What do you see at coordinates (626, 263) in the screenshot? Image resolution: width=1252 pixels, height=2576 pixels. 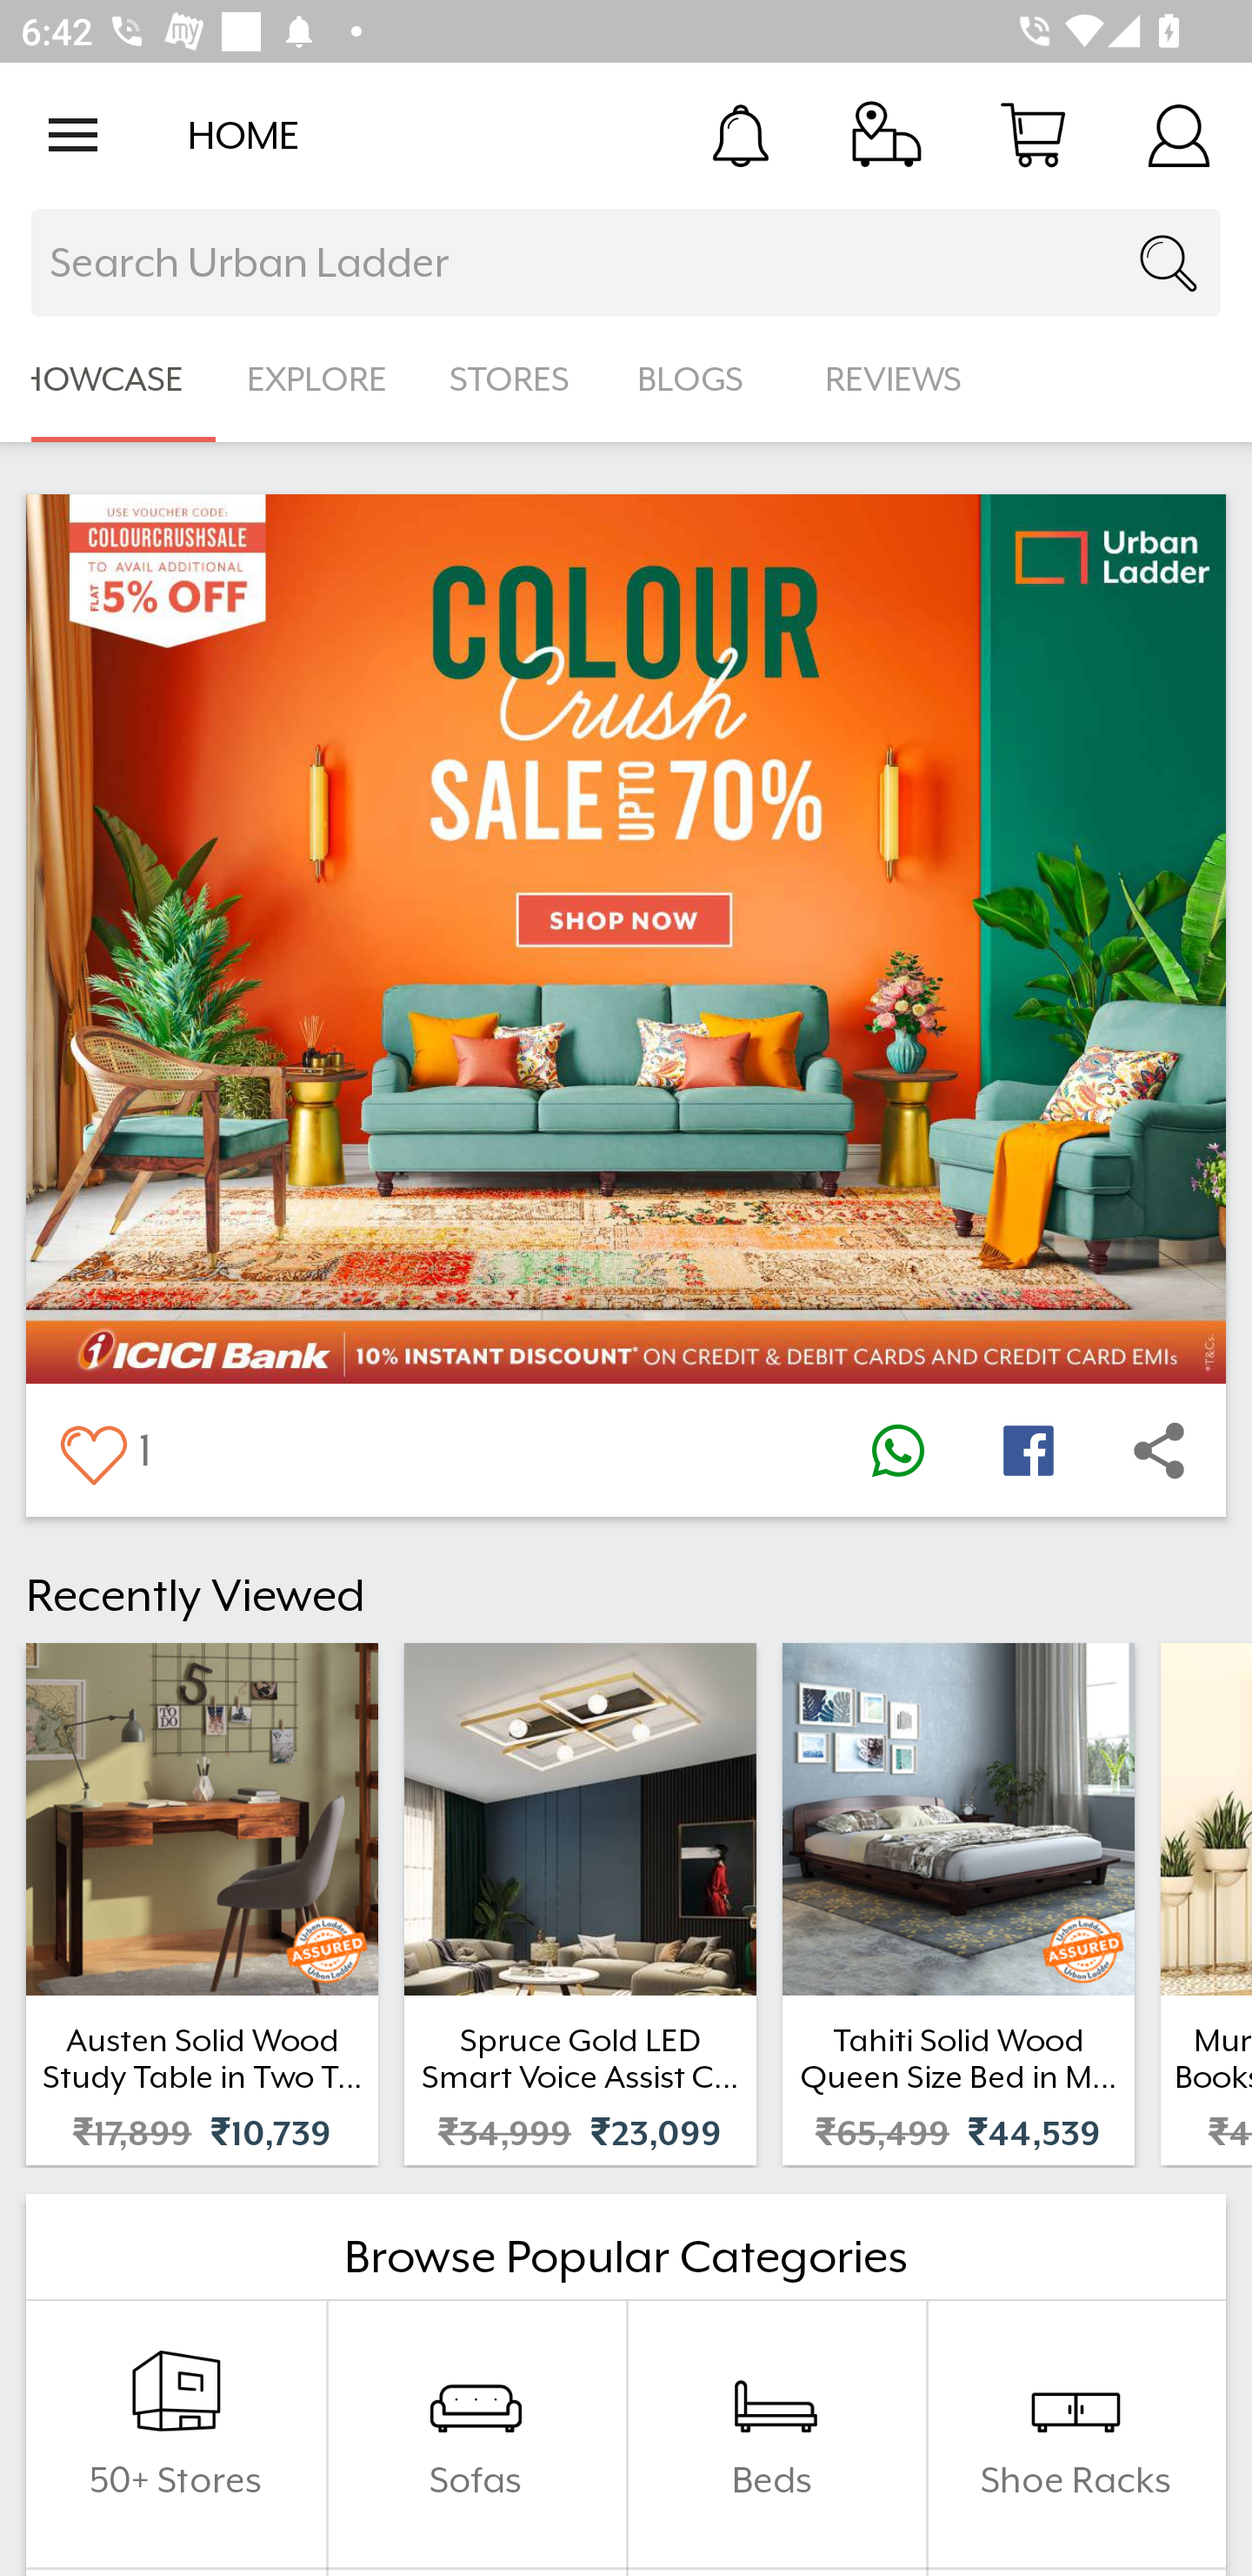 I see `Search Urban Ladder ` at bounding box center [626, 263].